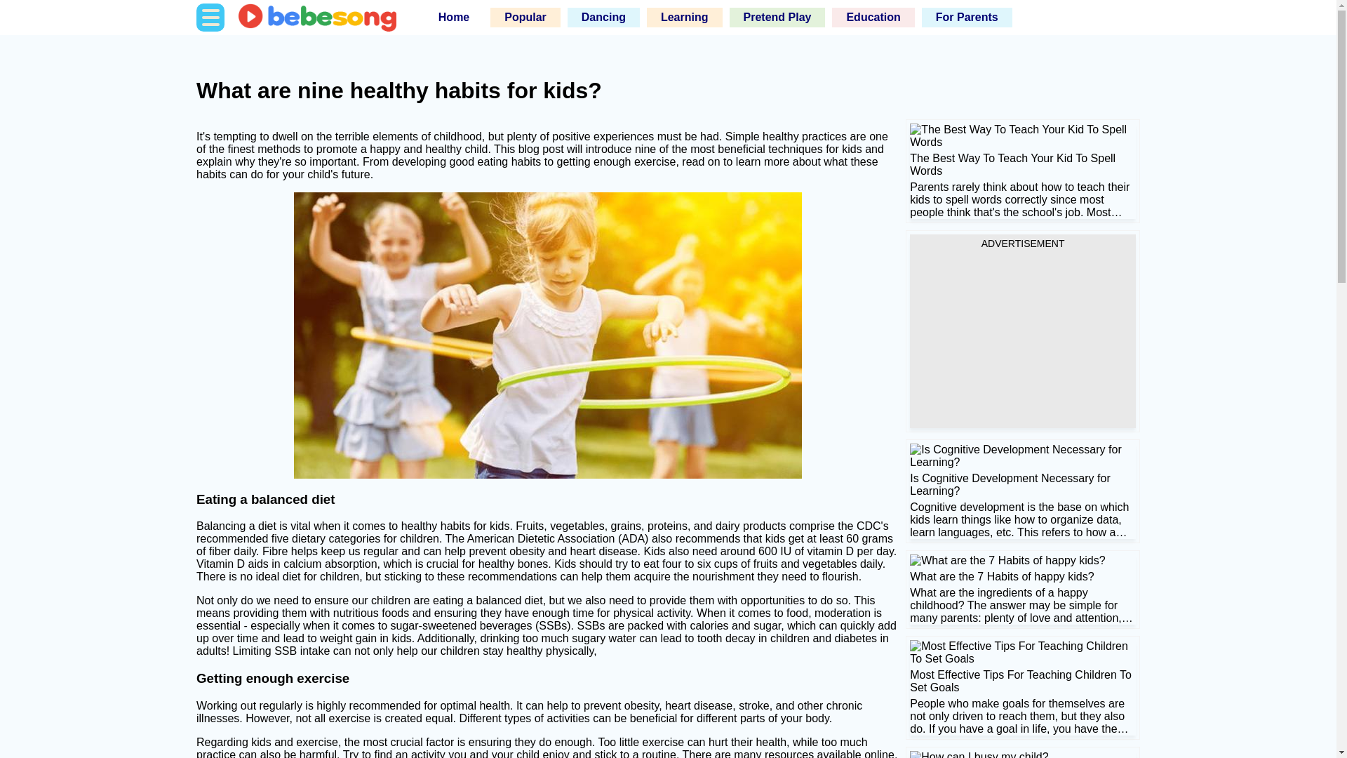  Describe the element at coordinates (1023, 754) in the screenshot. I see `How can I busy my child?` at that location.